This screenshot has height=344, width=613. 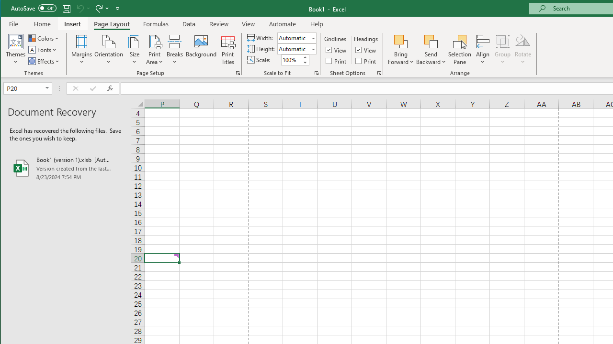 What do you see at coordinates (460, 50) in the screenshot?
I see `Selection Pane...` at bounding box center [460, 50].